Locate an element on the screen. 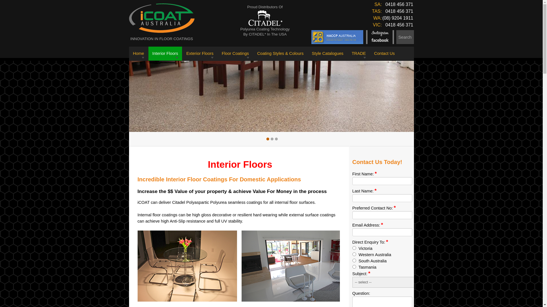  Search is located at coordinates (405, 37).